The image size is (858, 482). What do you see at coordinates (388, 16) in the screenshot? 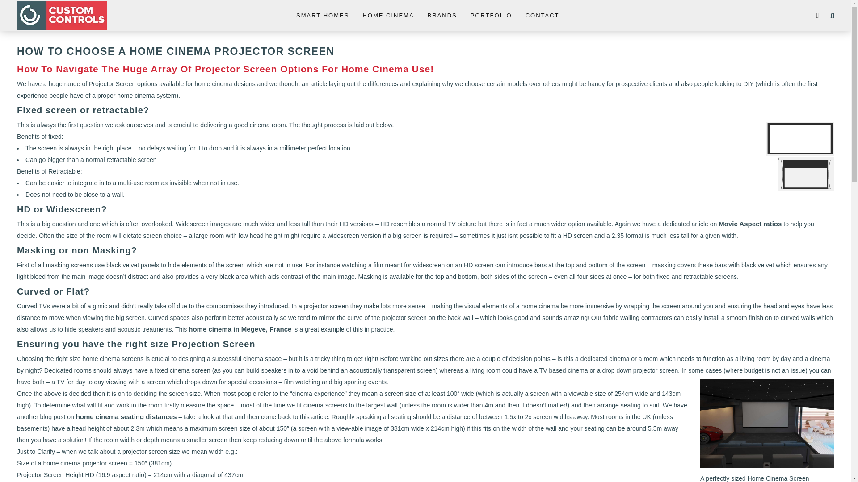
I see `HOME CINEMA` at bounding box center [388, 16].